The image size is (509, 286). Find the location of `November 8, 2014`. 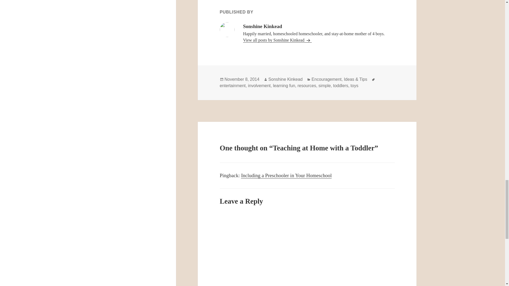

November 8, 2014 is located at coordinates (242, 79).